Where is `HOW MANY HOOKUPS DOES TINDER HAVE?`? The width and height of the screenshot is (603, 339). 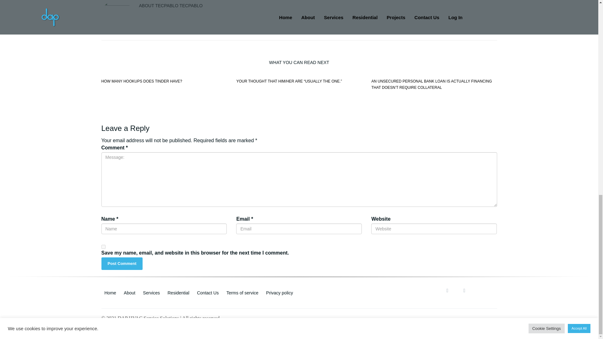
HOW MANY HOOKUPS DOES TINDER HAVE? is located at coordinates (141, 81).